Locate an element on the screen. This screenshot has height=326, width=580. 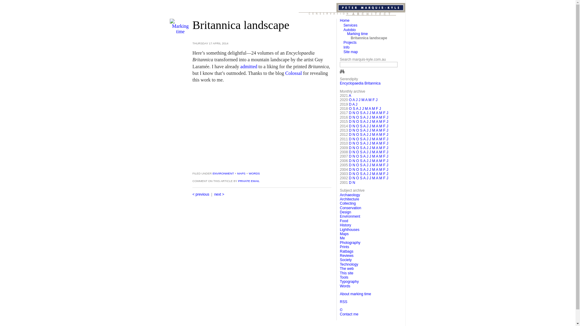
J is located at coordinates (367, 170).